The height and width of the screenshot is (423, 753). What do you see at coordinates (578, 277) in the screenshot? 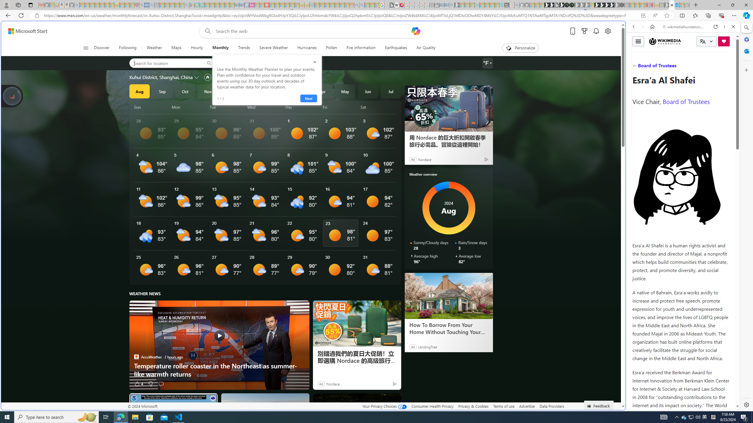
I see `MSN` at bounding box center [578, 277].